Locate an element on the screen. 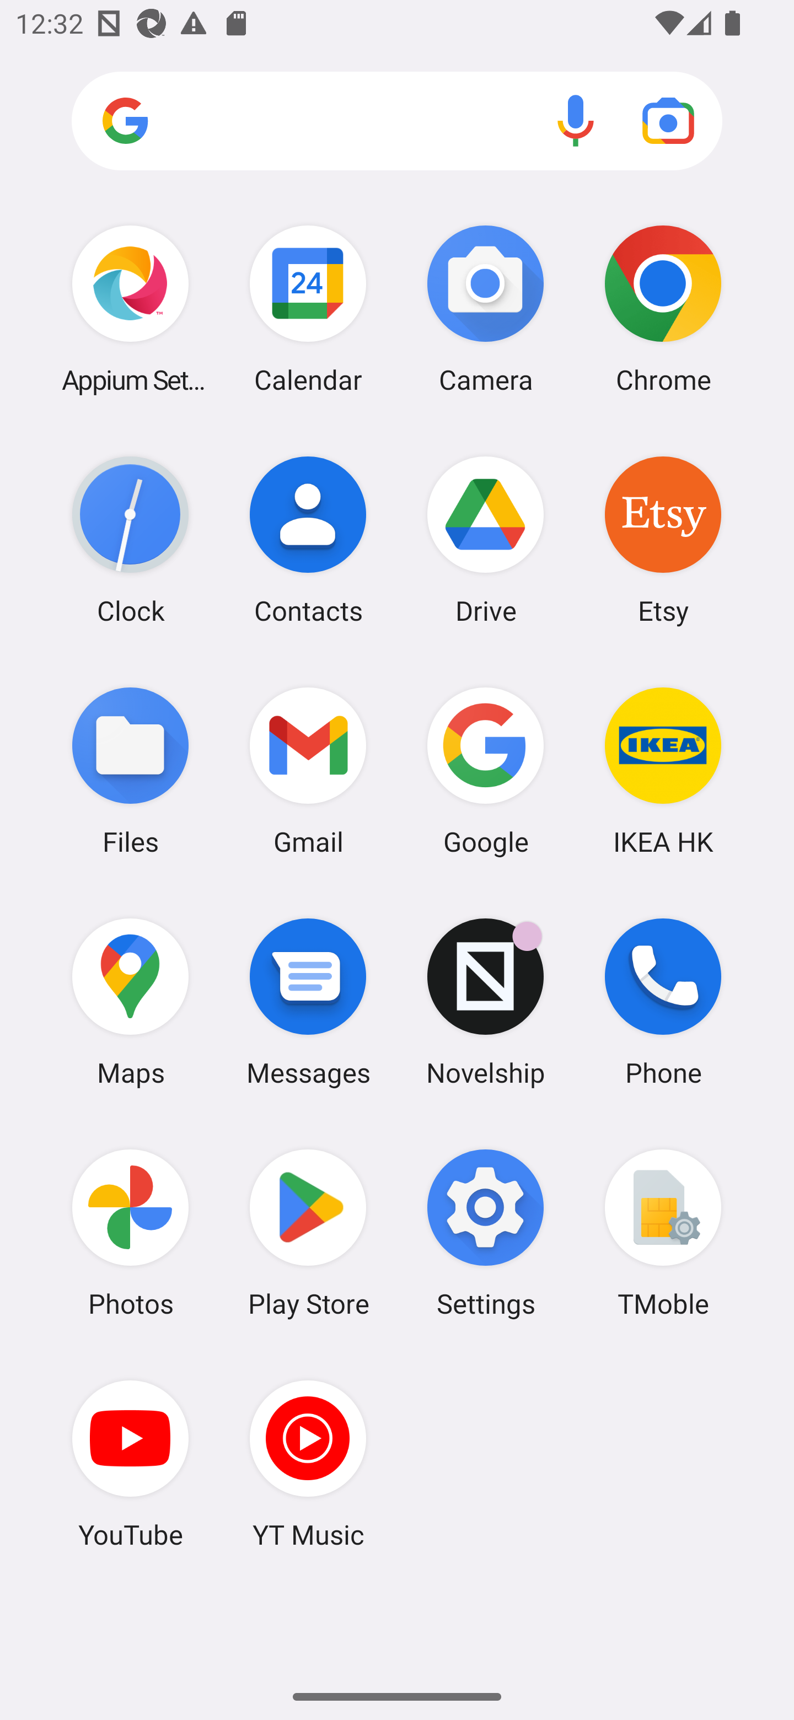 This screenshot has height=1720, width=794. TMoble is located at coordinates (663, 1233).